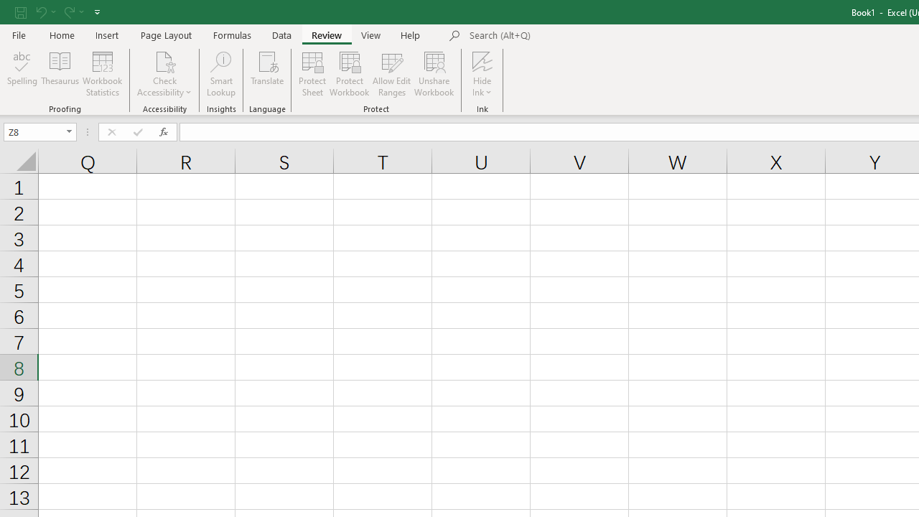 Image resolution: width=919 pixels, height=517 pixels. Describe the element at coordinates (392, 73) in the screenshot. I see `Allow Edit Ranges` at that location.